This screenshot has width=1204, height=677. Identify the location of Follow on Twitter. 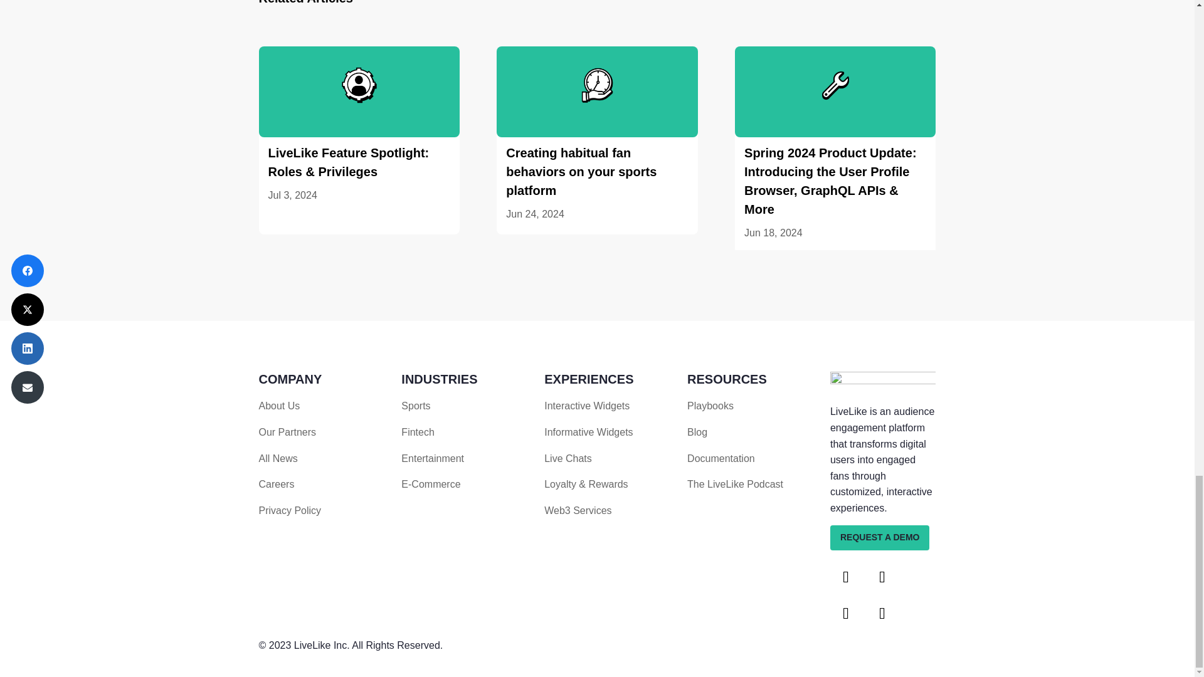
(882, 577).